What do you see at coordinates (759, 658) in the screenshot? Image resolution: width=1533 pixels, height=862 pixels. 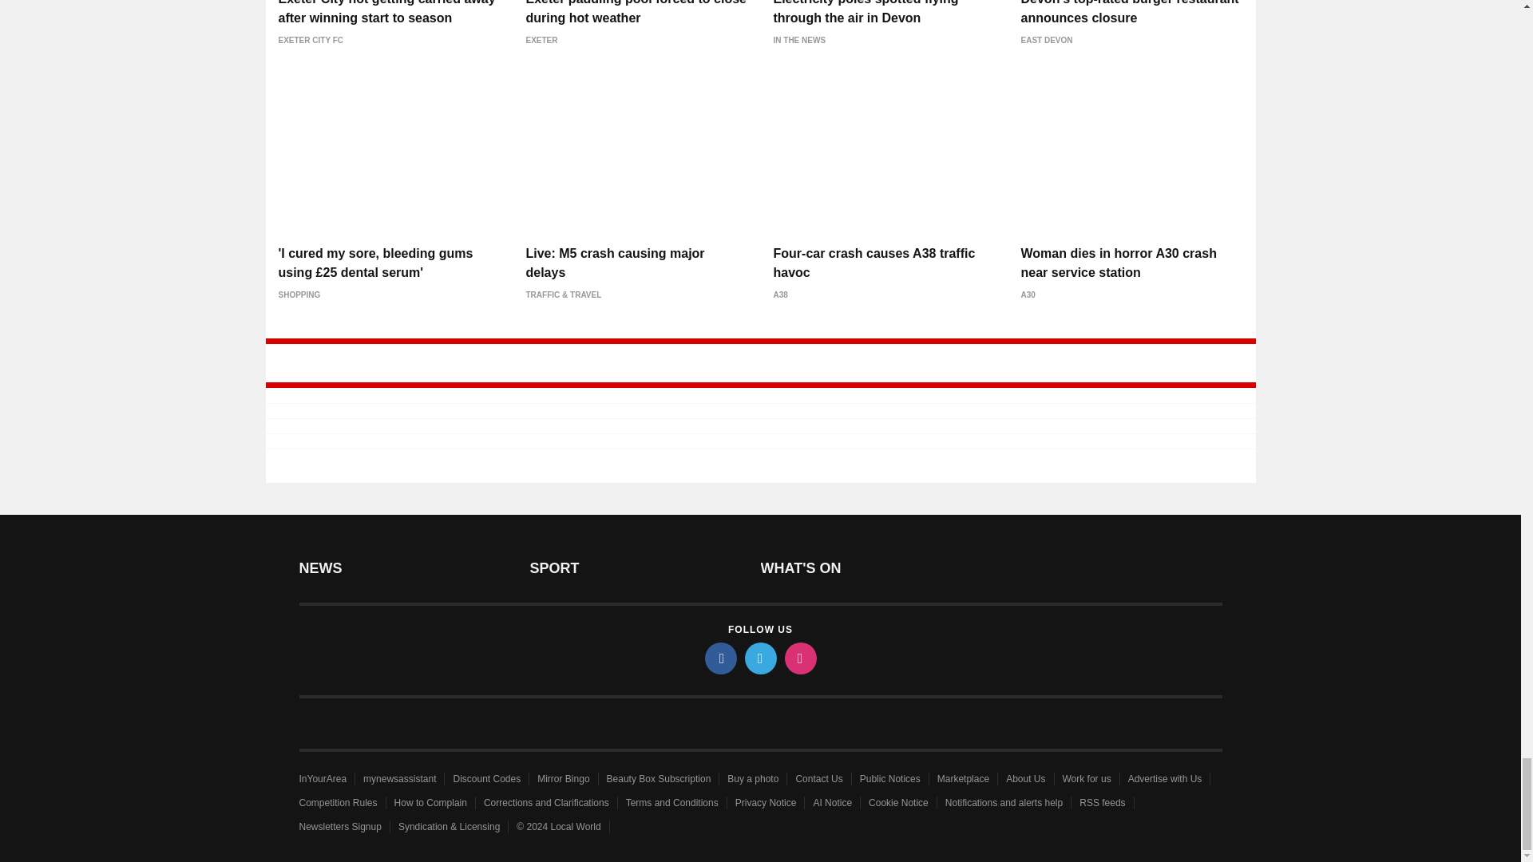 I see `twitter` at bounding box center [759, 658].